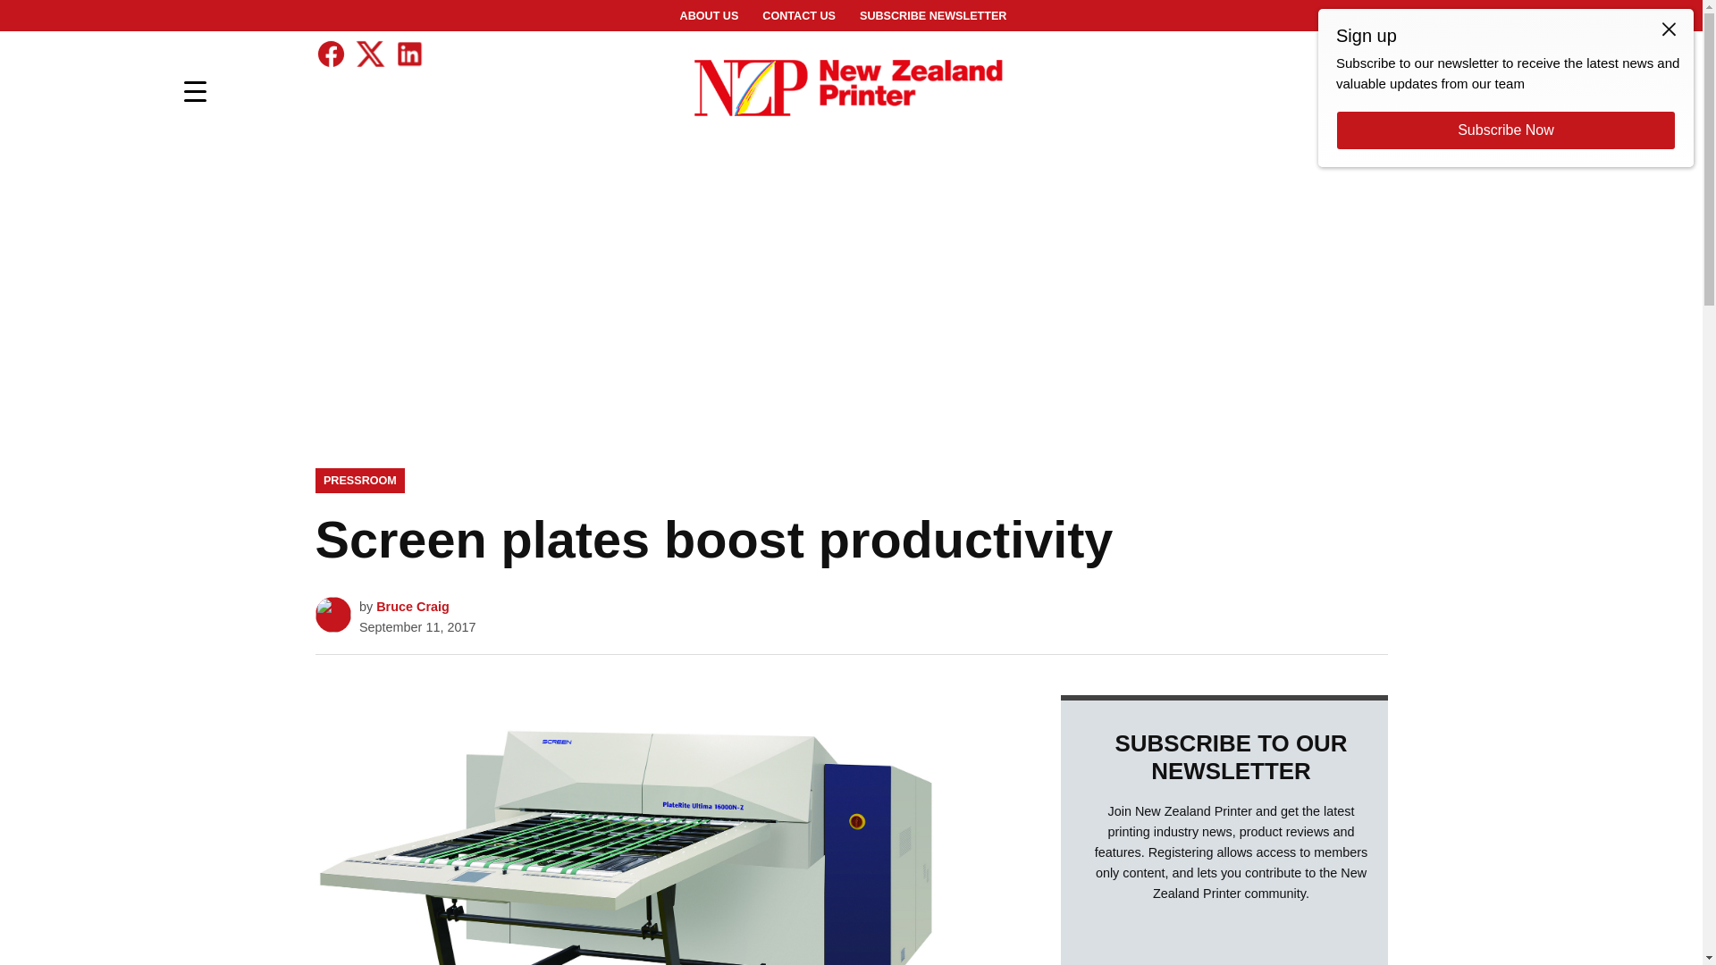  What do you see at coordinates (1505, 88) in the screenshot?
I see `Popup CTA` at bounding box center [1505, 88].